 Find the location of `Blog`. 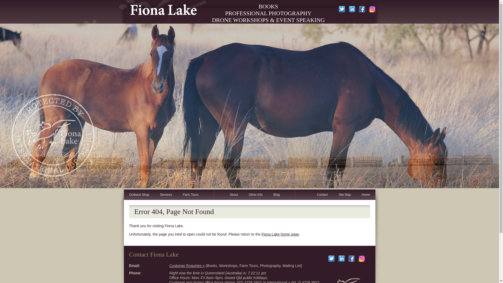

Blog is located at coordinates (277, 195).